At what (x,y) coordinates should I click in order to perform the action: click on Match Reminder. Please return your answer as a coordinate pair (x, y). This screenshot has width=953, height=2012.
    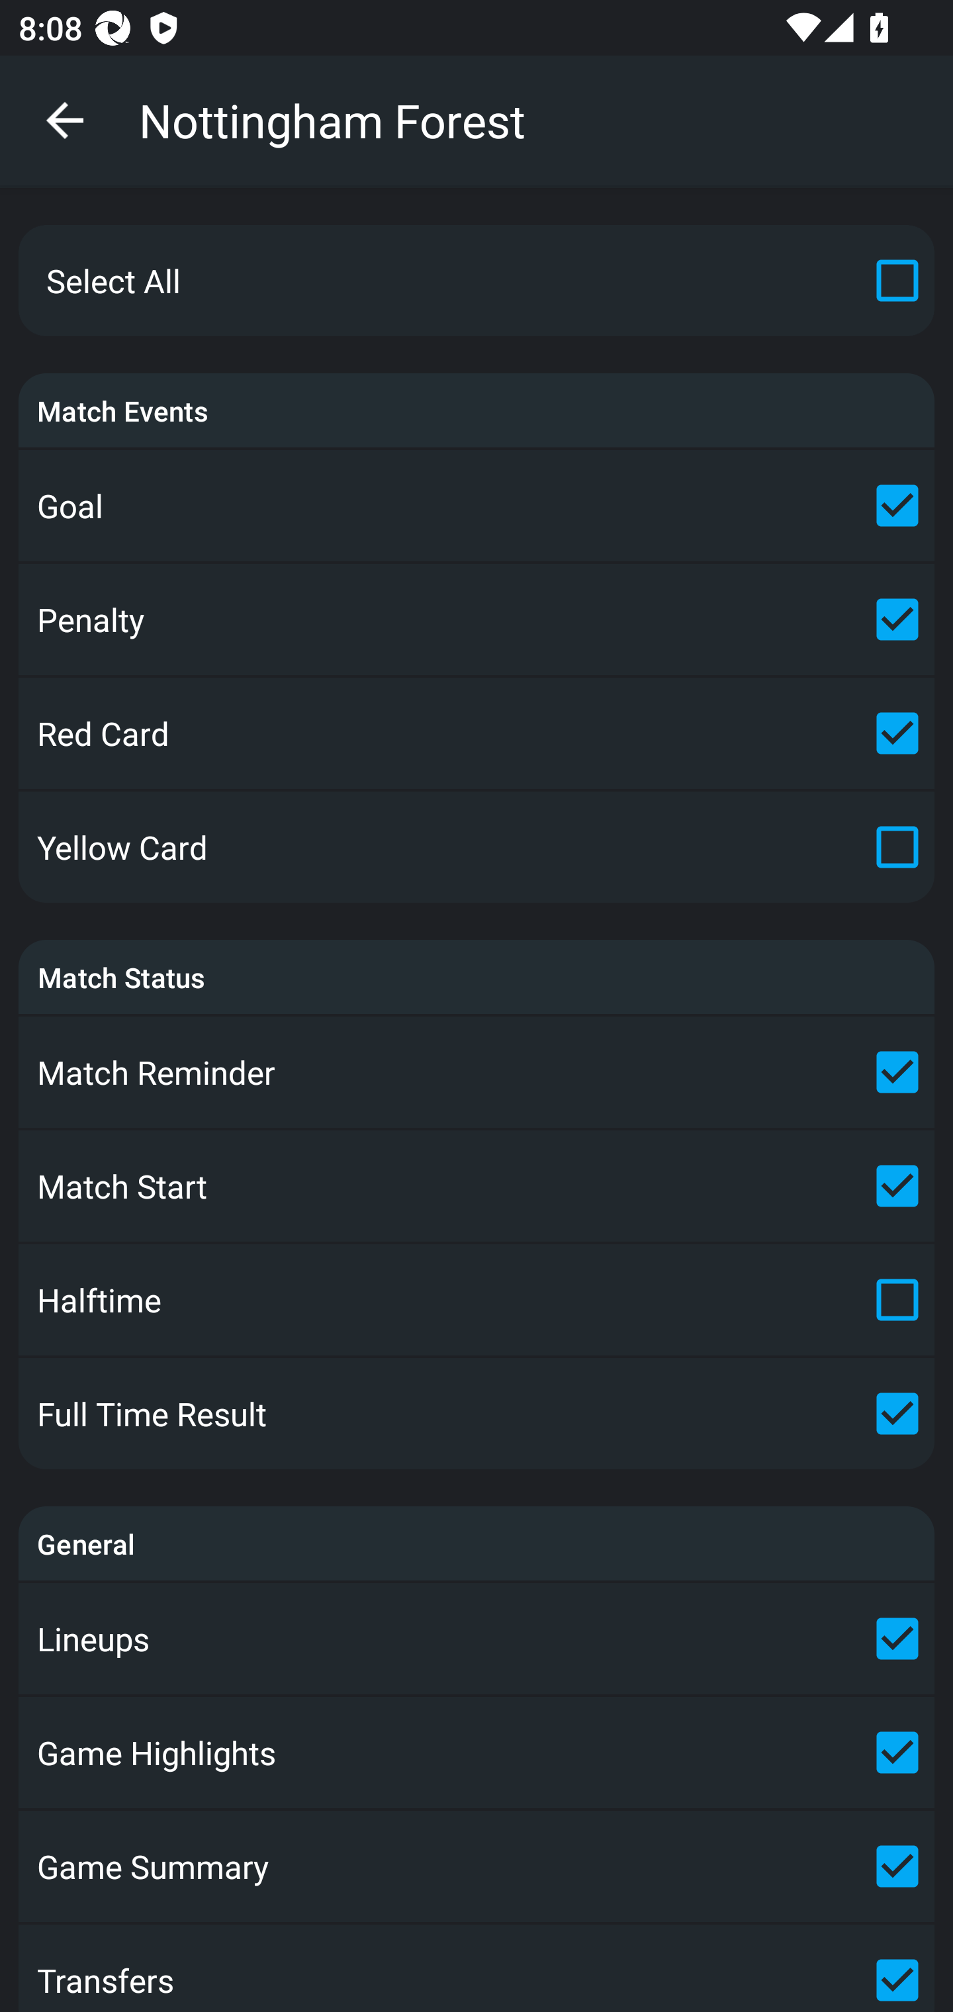
    Looking at the image, I should click on (476, 1072).